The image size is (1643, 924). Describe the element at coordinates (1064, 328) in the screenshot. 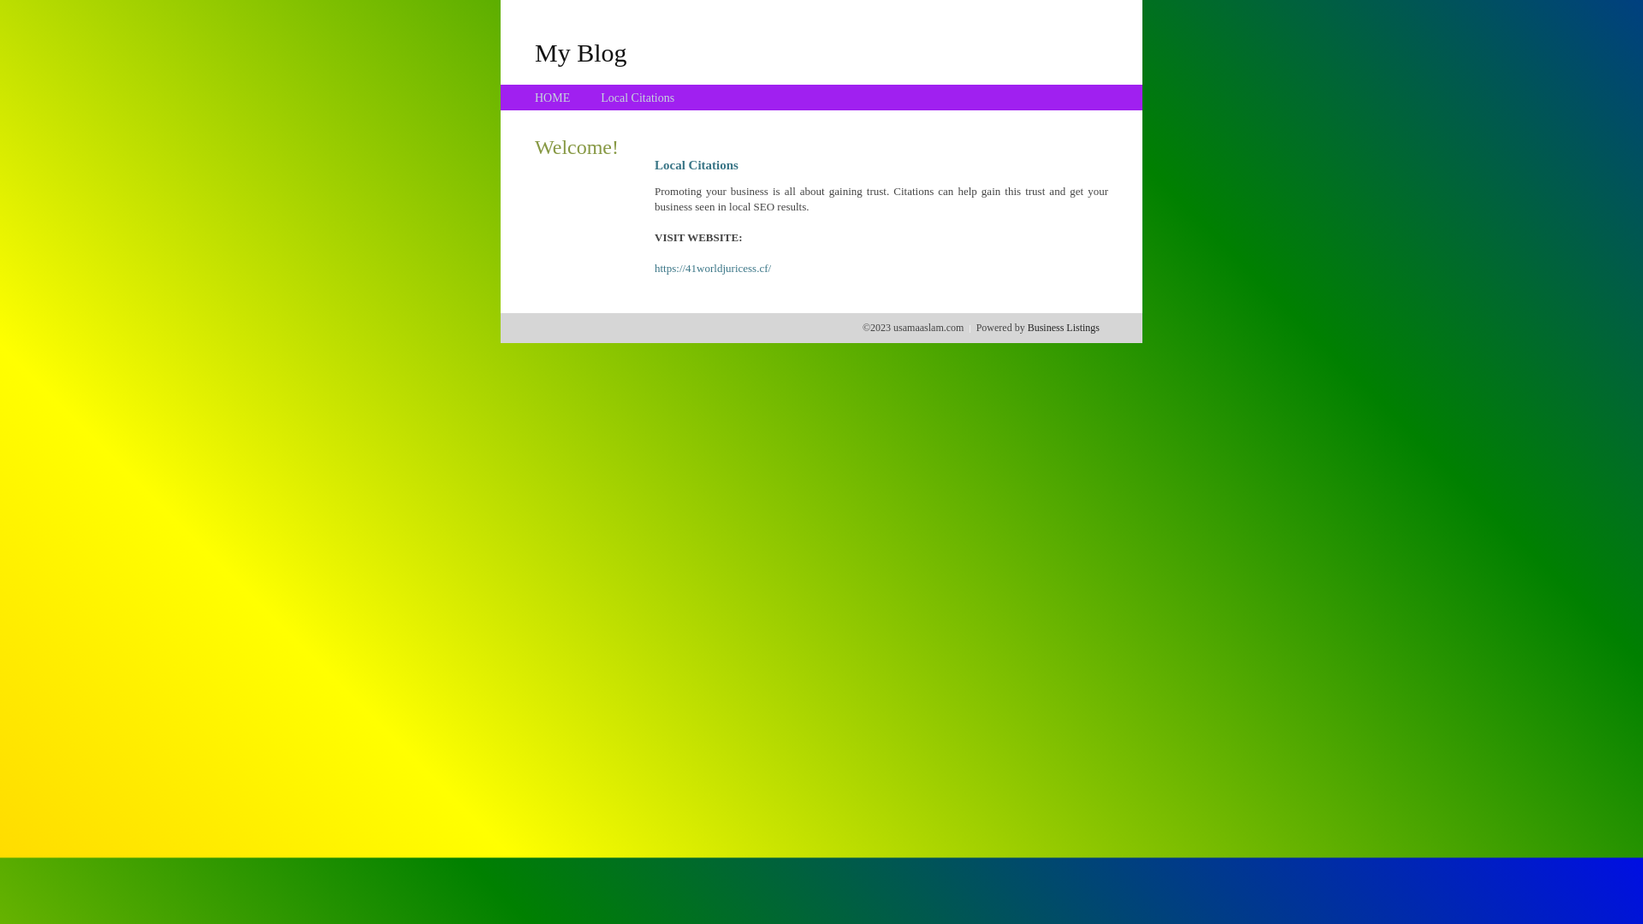

I see `Business Listings` at that location.